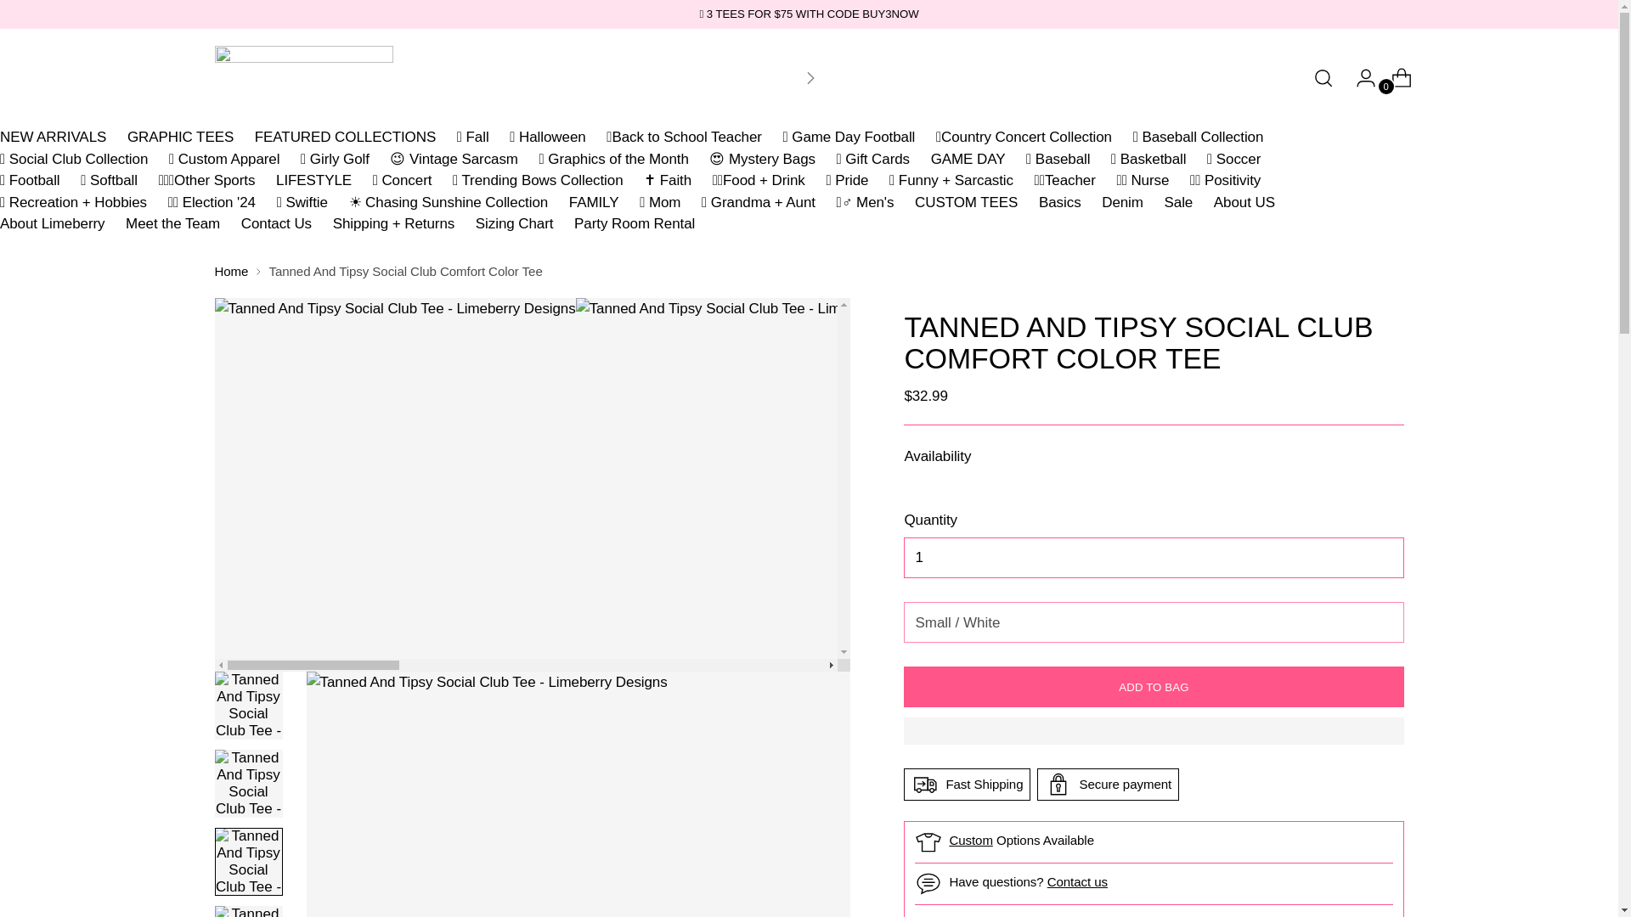  I want to click on 1, so click(1153, 557).